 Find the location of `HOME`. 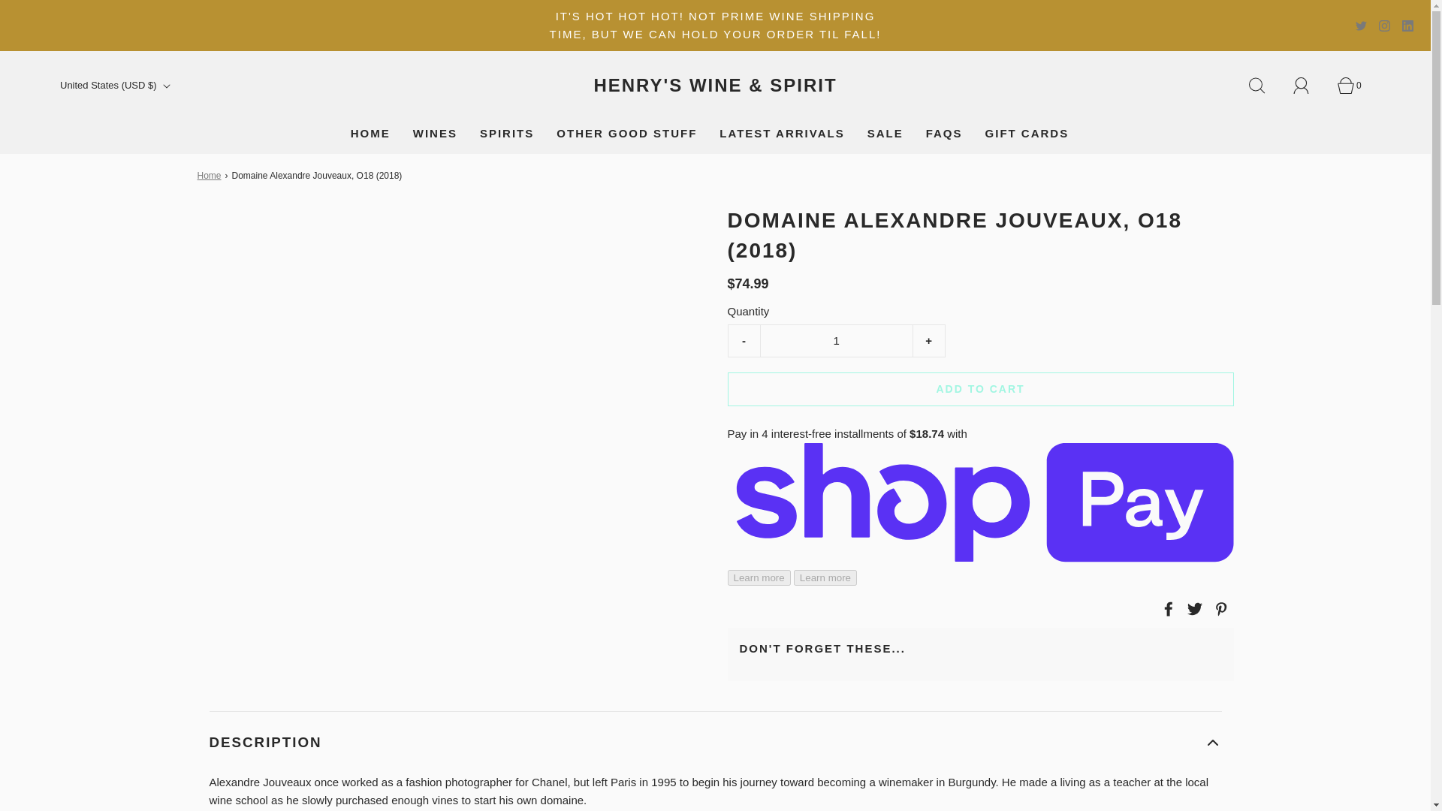

HOME is located at coordinates (370, 134).